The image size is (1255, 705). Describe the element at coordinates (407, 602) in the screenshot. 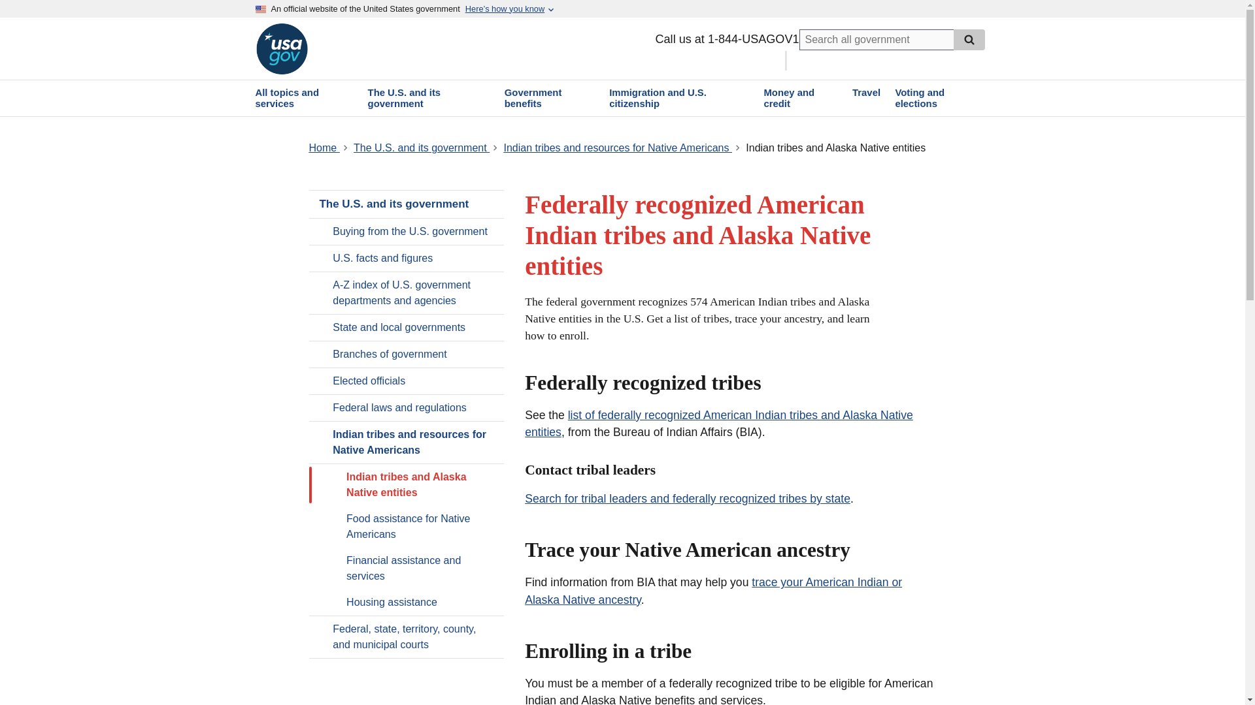

I see `Housing assistance` at that location.